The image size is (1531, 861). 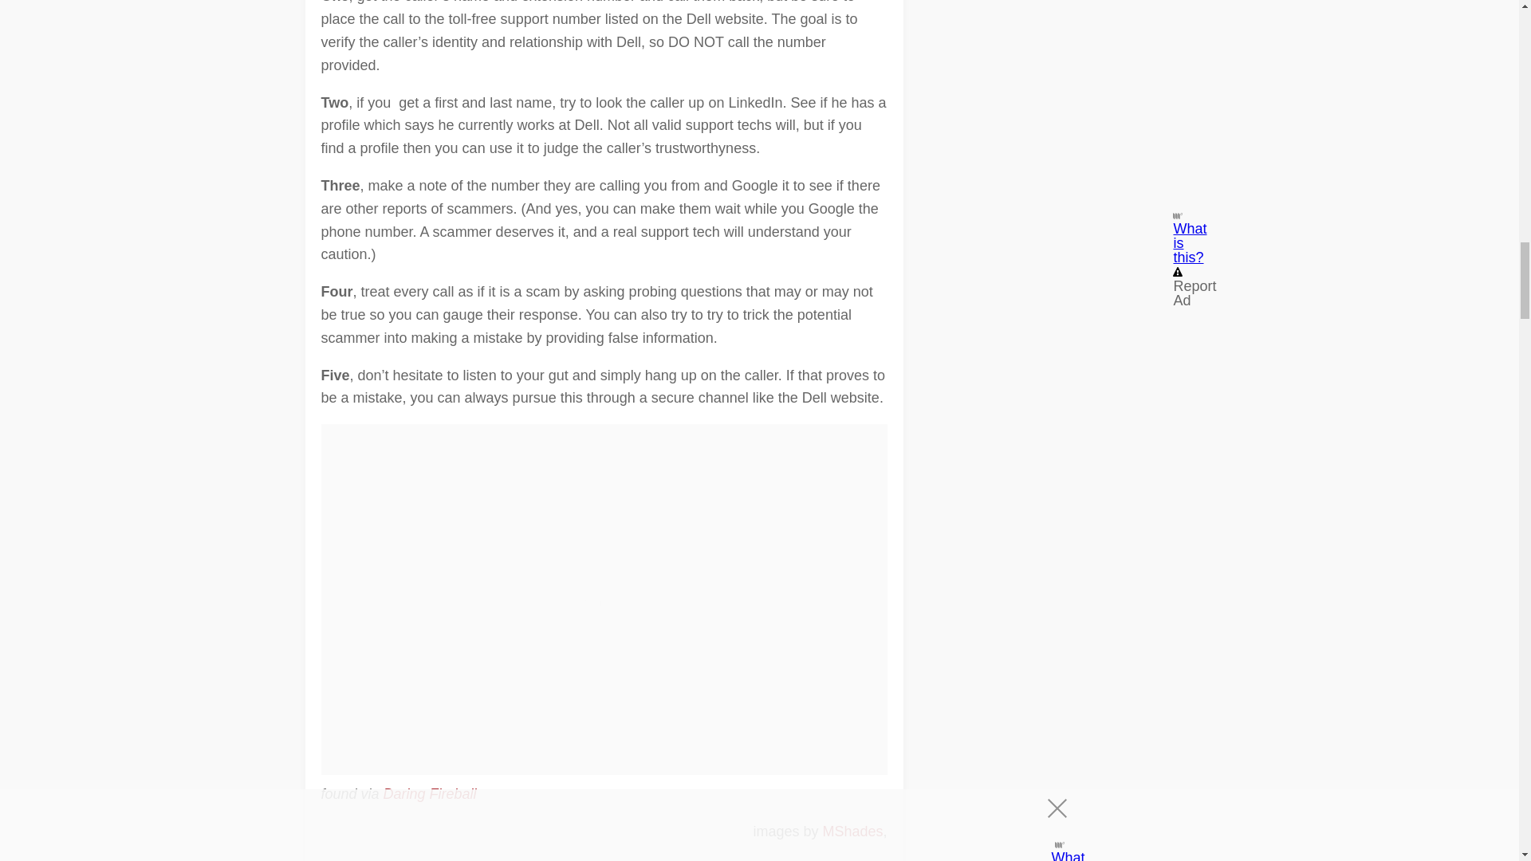 I want to click on Daring Fireball, so click(x=430, y=794).